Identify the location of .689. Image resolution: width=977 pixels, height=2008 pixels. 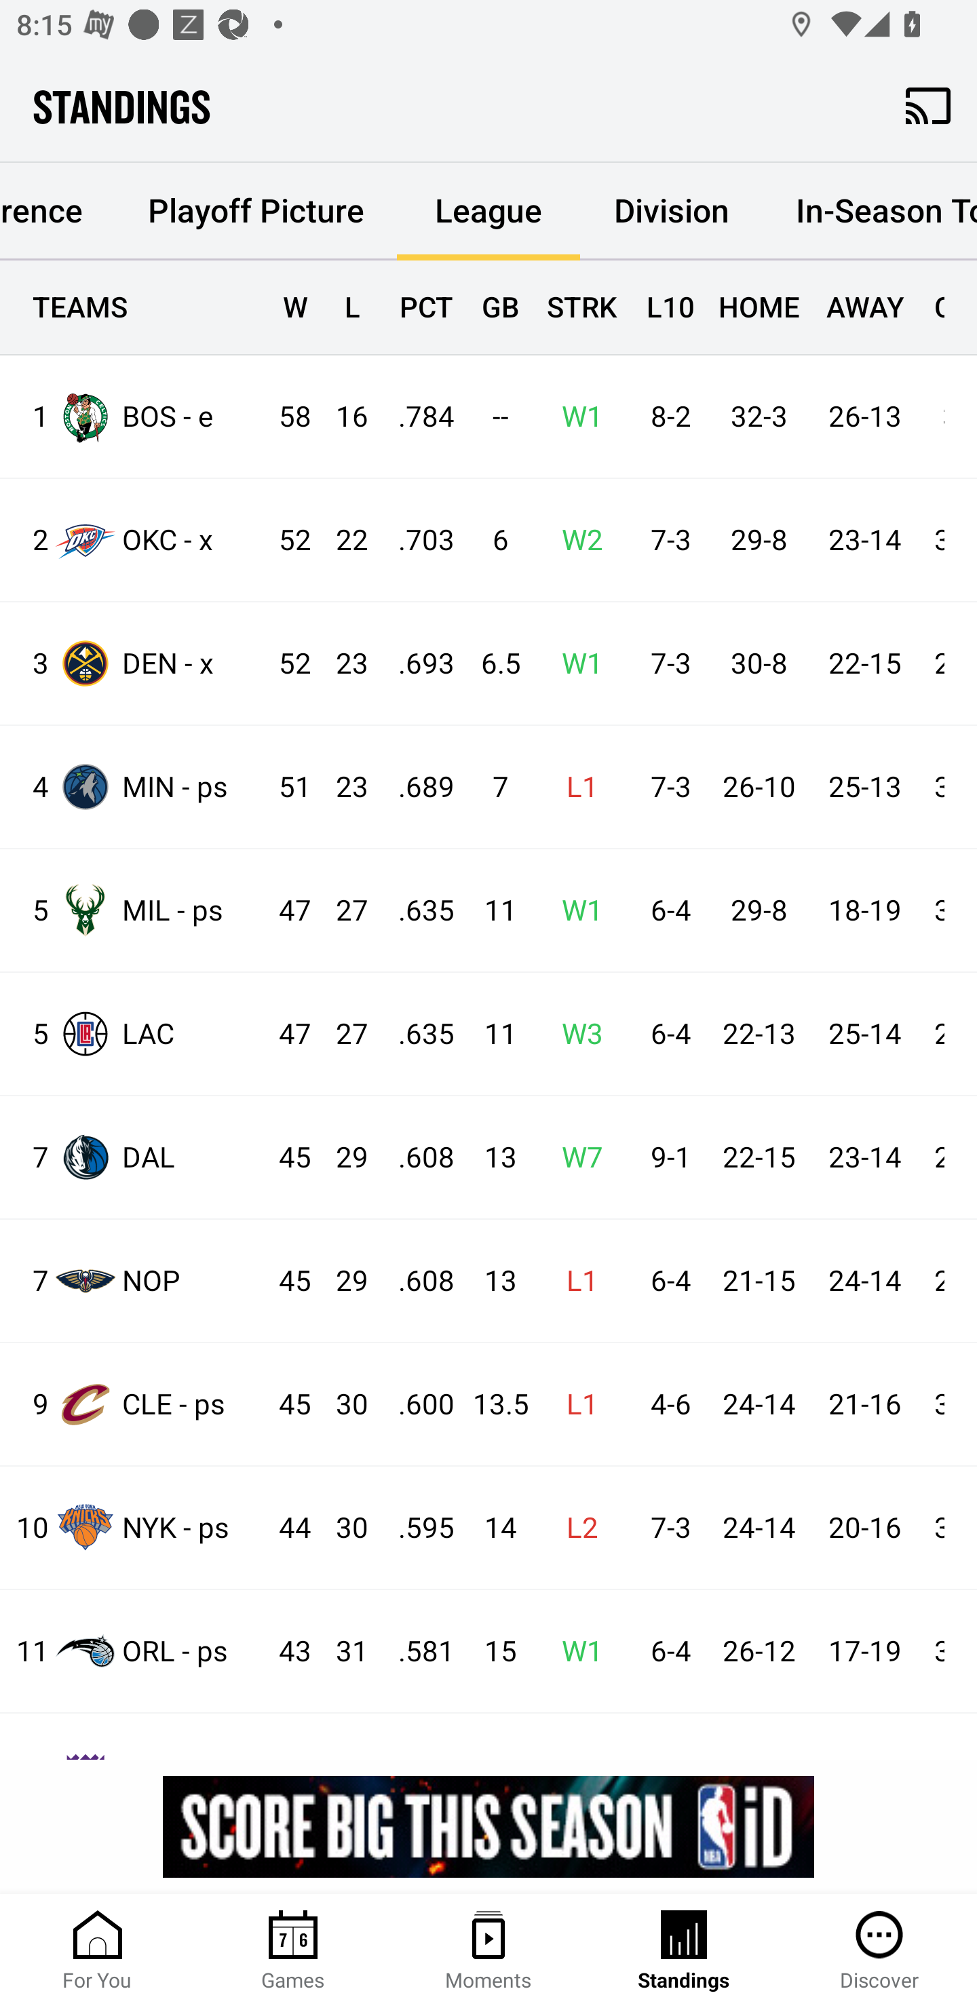
(415, 788).